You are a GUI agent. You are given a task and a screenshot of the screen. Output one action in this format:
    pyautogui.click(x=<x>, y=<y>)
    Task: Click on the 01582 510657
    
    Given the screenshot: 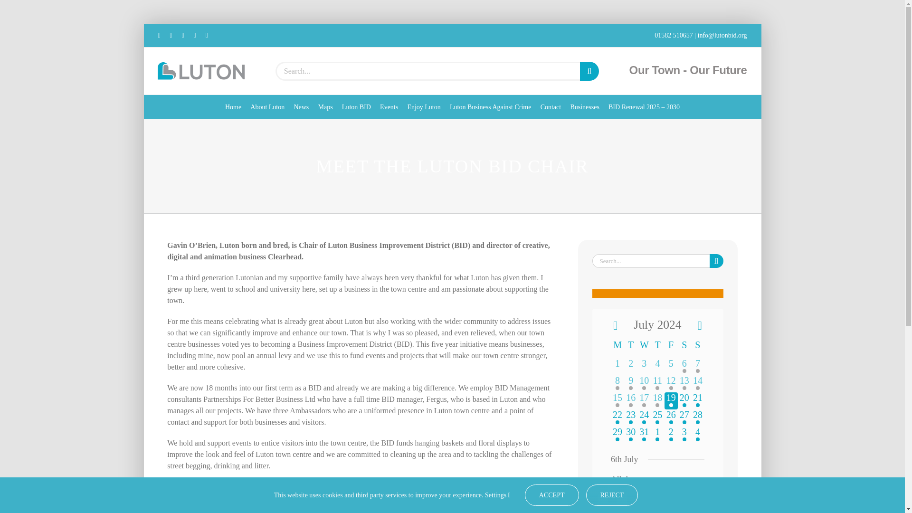 What is the action you would take?
    pyautogui.click(x=674, y=35)
    